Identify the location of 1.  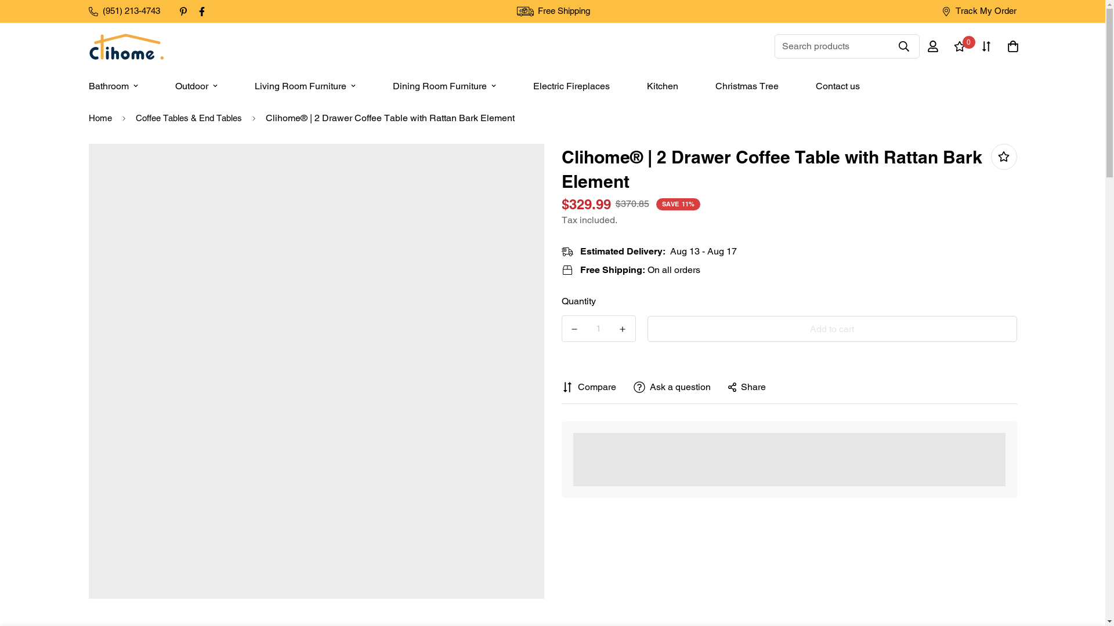
(599, 328).